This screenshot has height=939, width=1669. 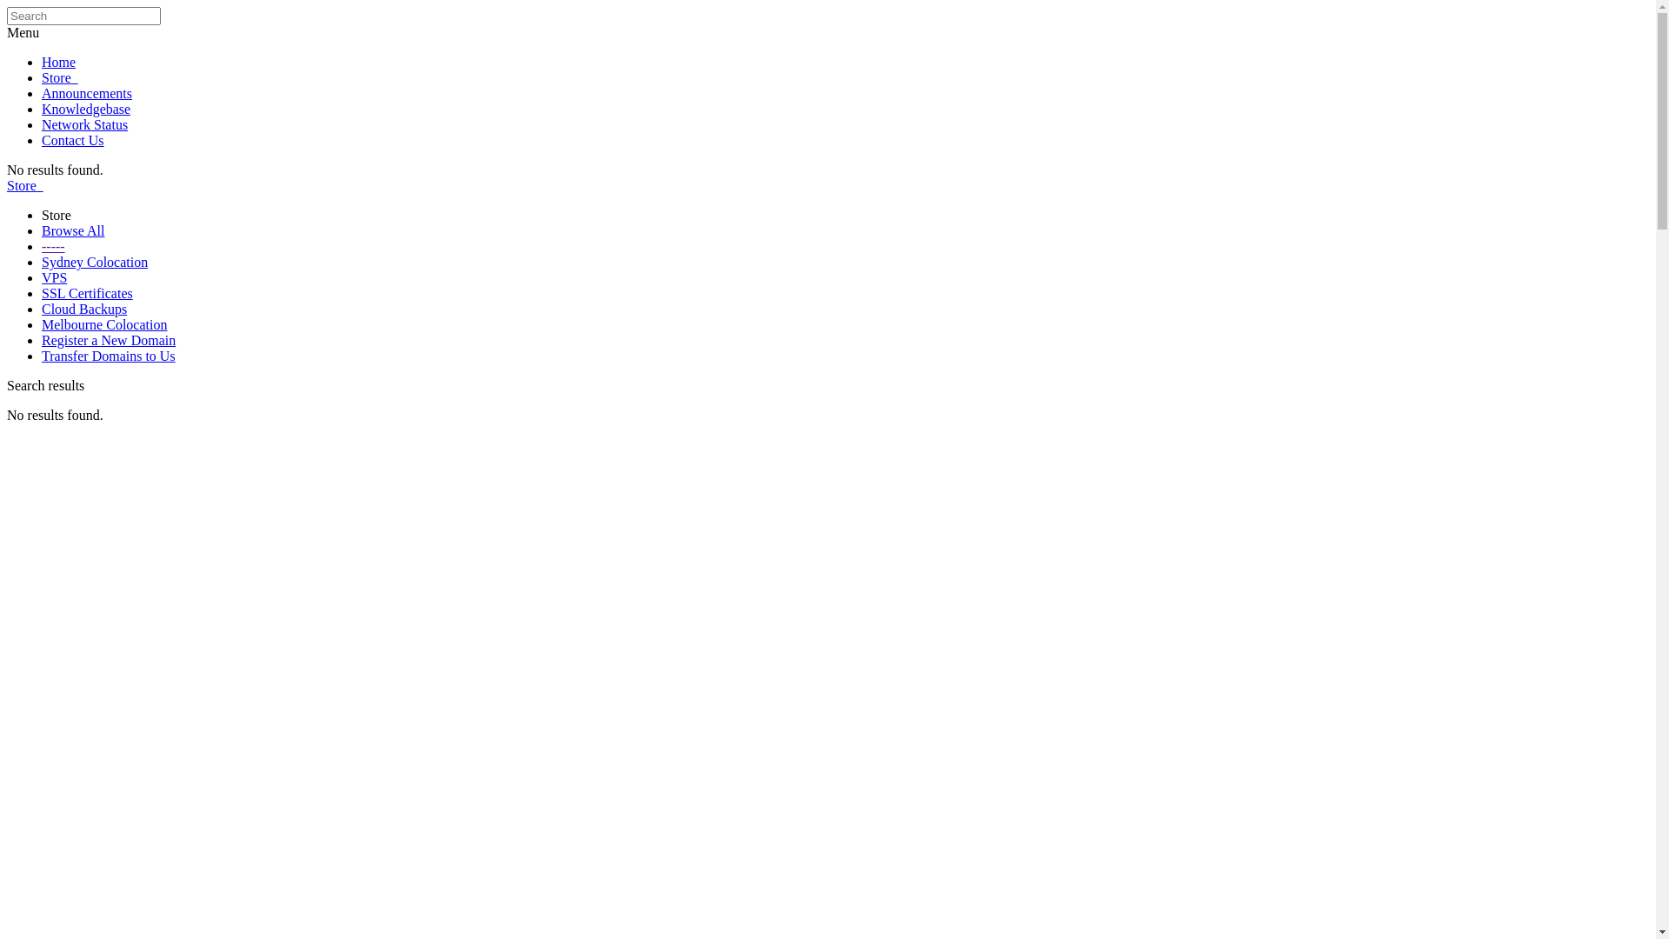 What do you see at coordinates (45, 386) in the screenshot?
I see `Search results` at bounding box center [45, 386].